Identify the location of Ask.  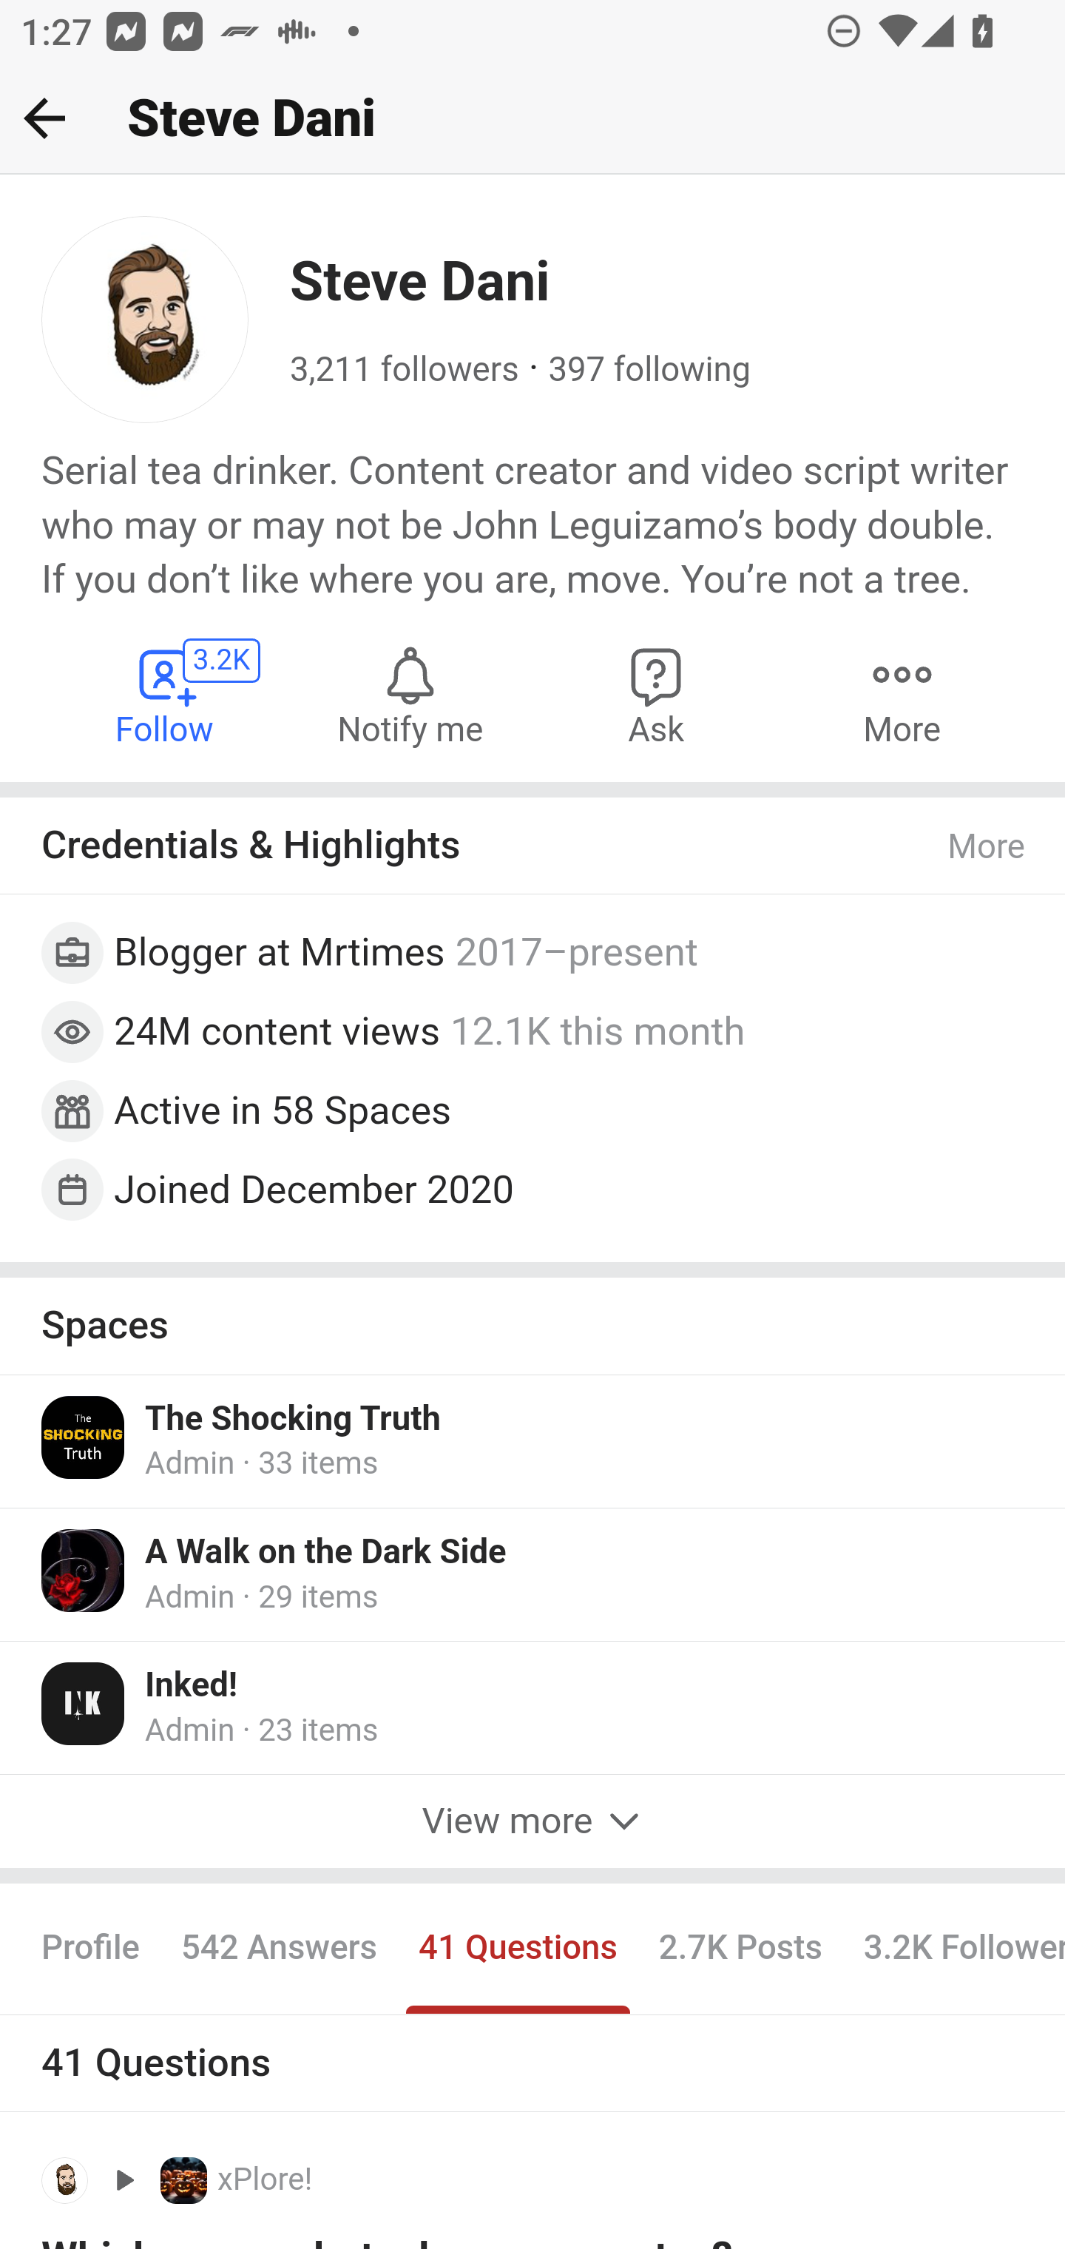
(657, 694).